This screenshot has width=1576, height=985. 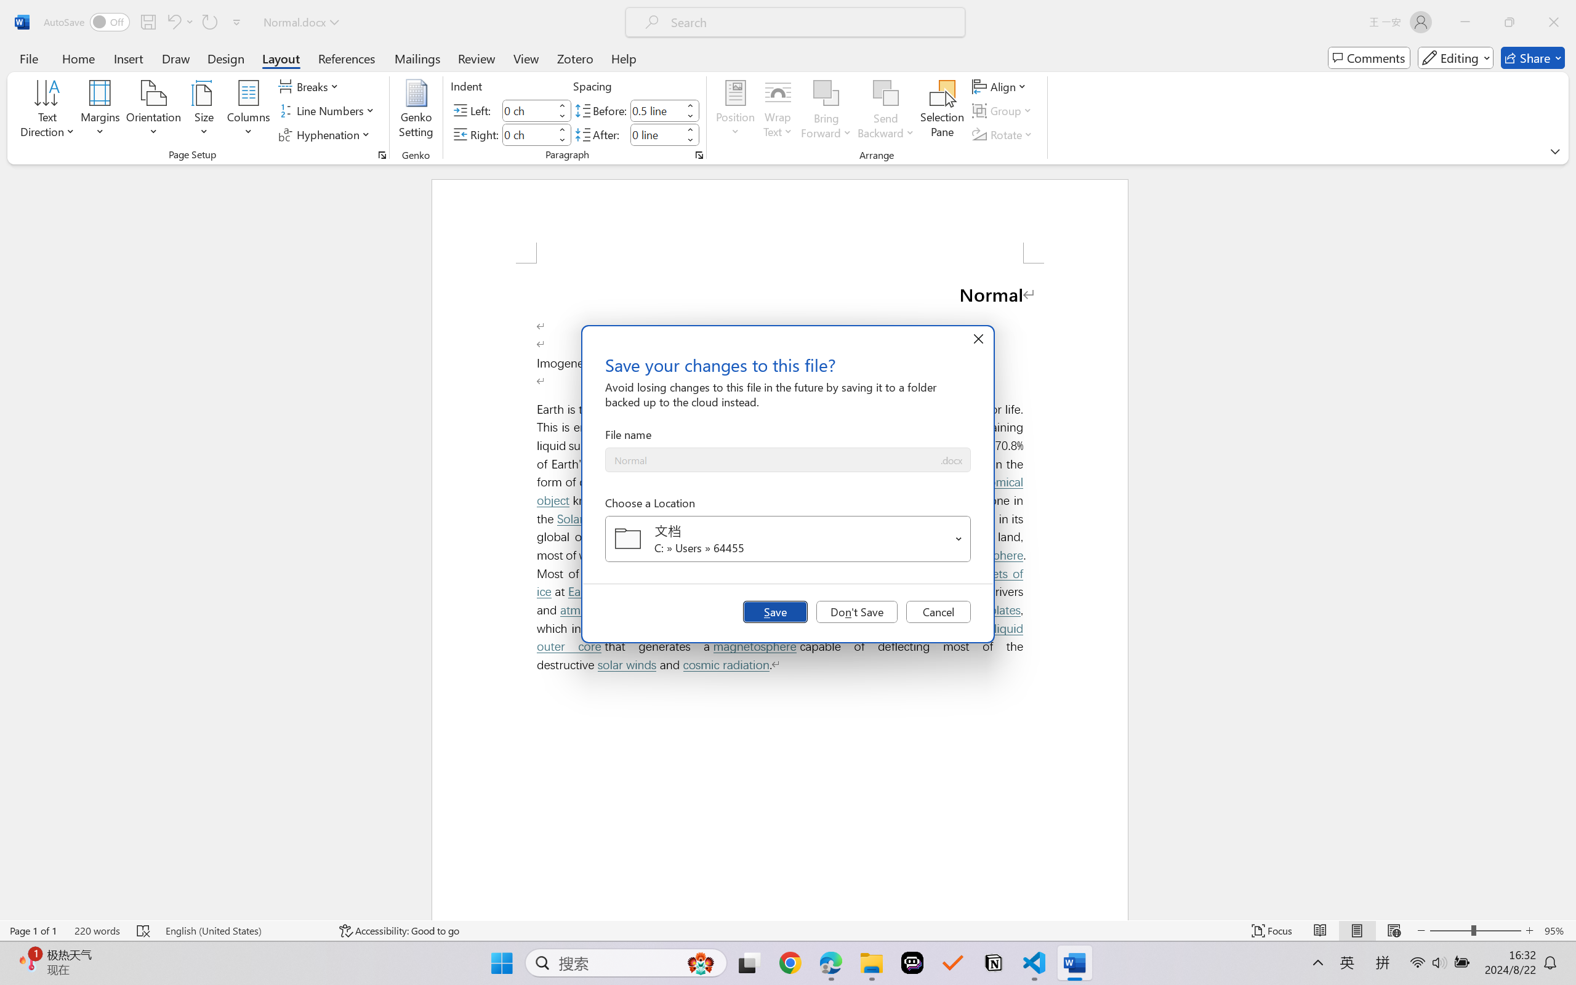 What do you see at coordinates (1003, 111) in the screenshot?
I see `Group` at bounding box center [1003, 111].